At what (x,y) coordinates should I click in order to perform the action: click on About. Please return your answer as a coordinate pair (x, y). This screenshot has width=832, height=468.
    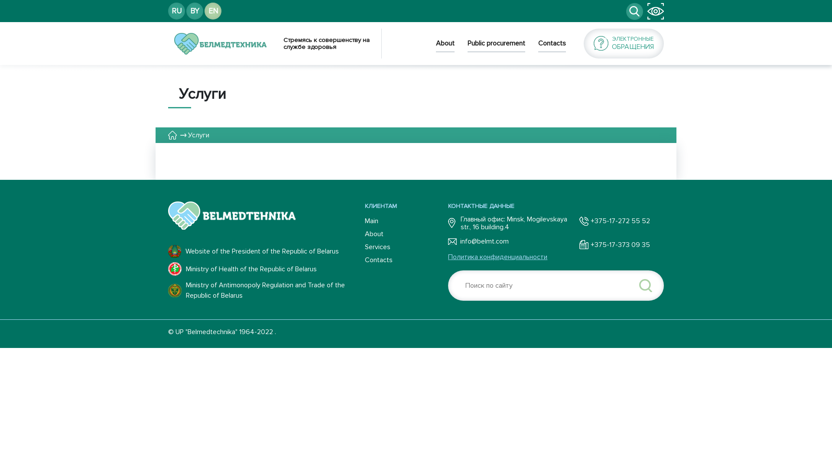
    Looking at the image, I should click on (445, 46).